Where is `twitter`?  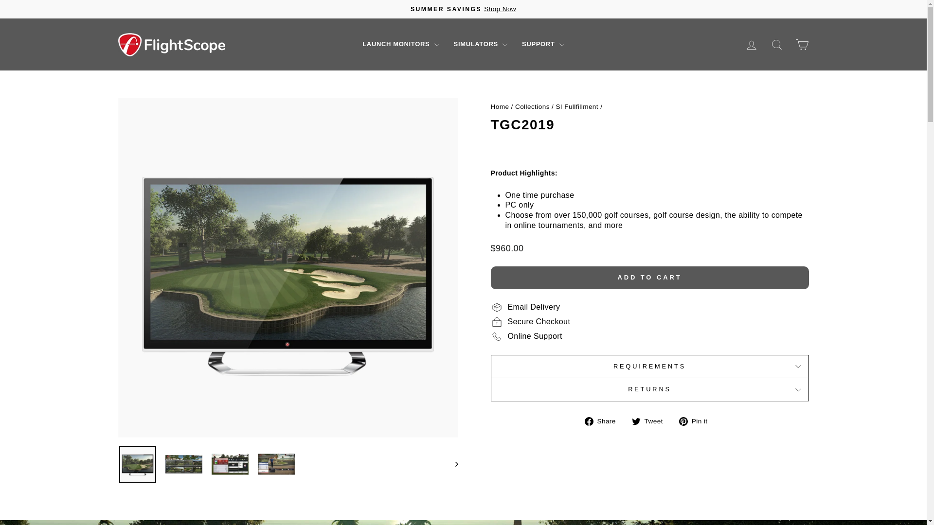
twitter is located at coordinates (636, 421).